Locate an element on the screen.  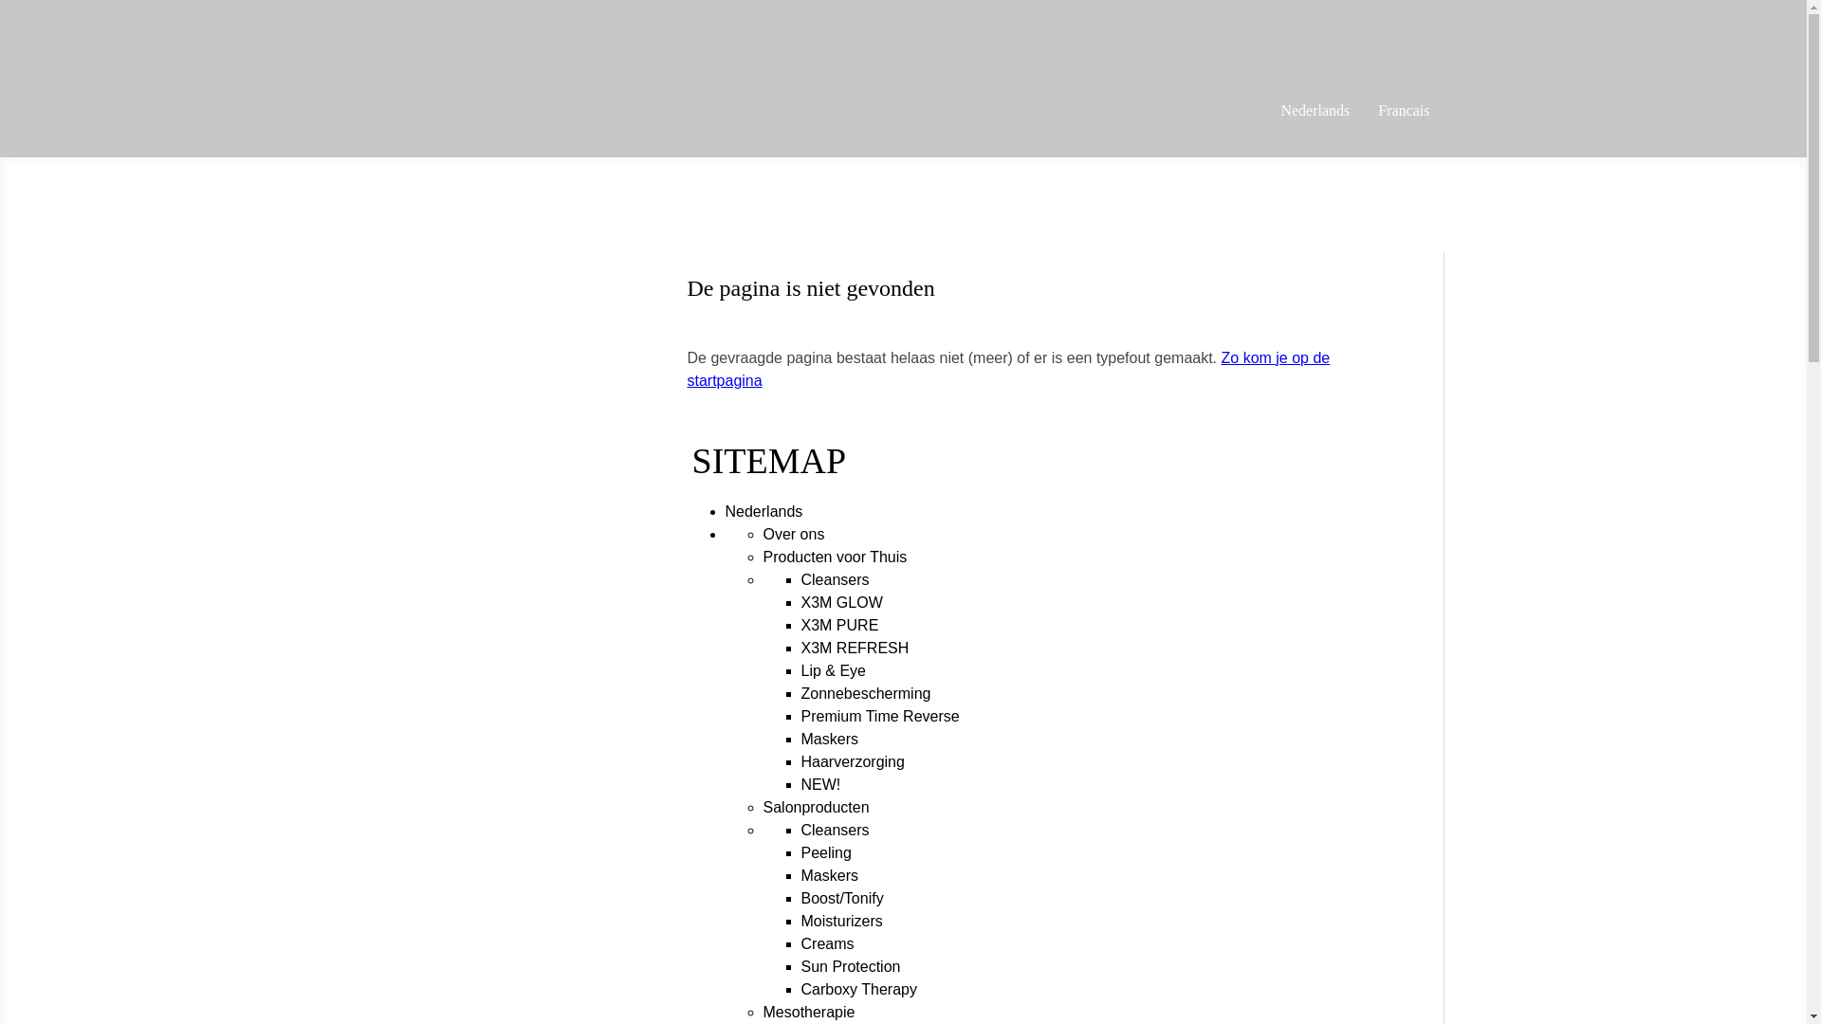
Maskers is located at coordinates (829, 740).